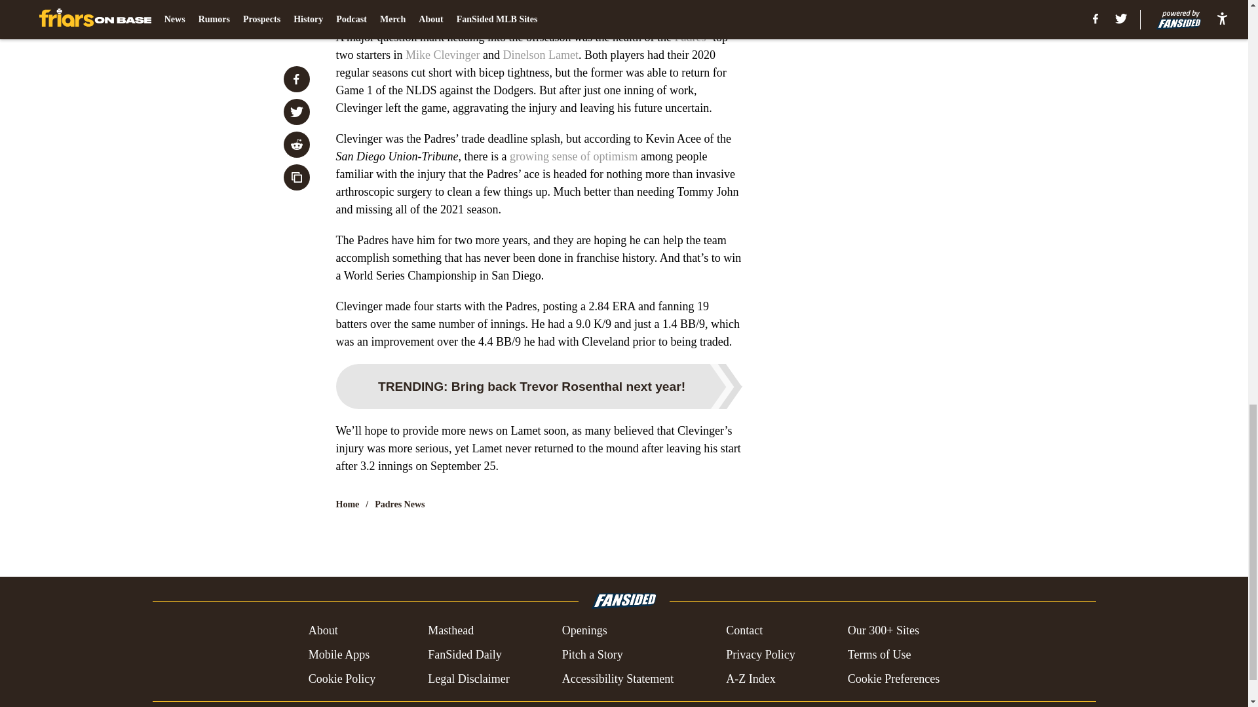 The image size is (1258, 707). What do you see at coordinates (339, 655) in the screenshot?
I see `Mobile Apps` at bounding box center [339, 655].